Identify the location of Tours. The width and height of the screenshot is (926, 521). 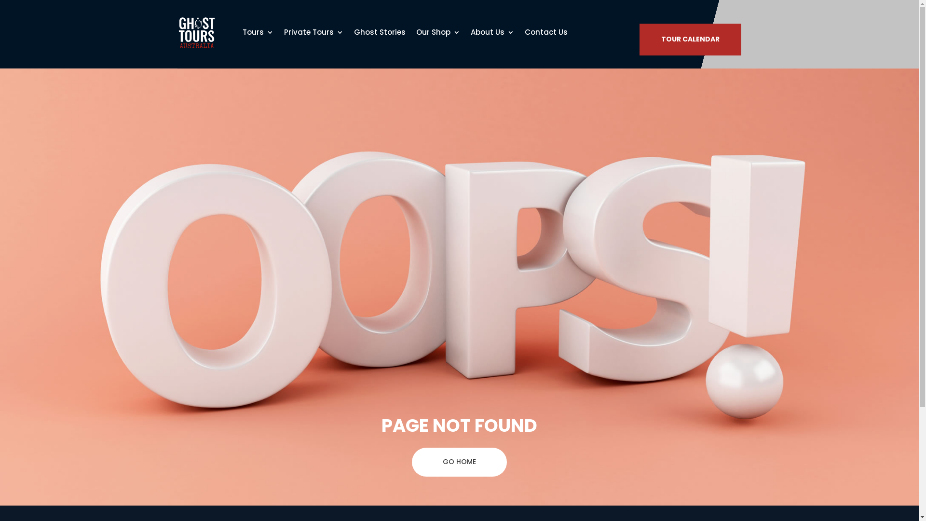
(258, 32).